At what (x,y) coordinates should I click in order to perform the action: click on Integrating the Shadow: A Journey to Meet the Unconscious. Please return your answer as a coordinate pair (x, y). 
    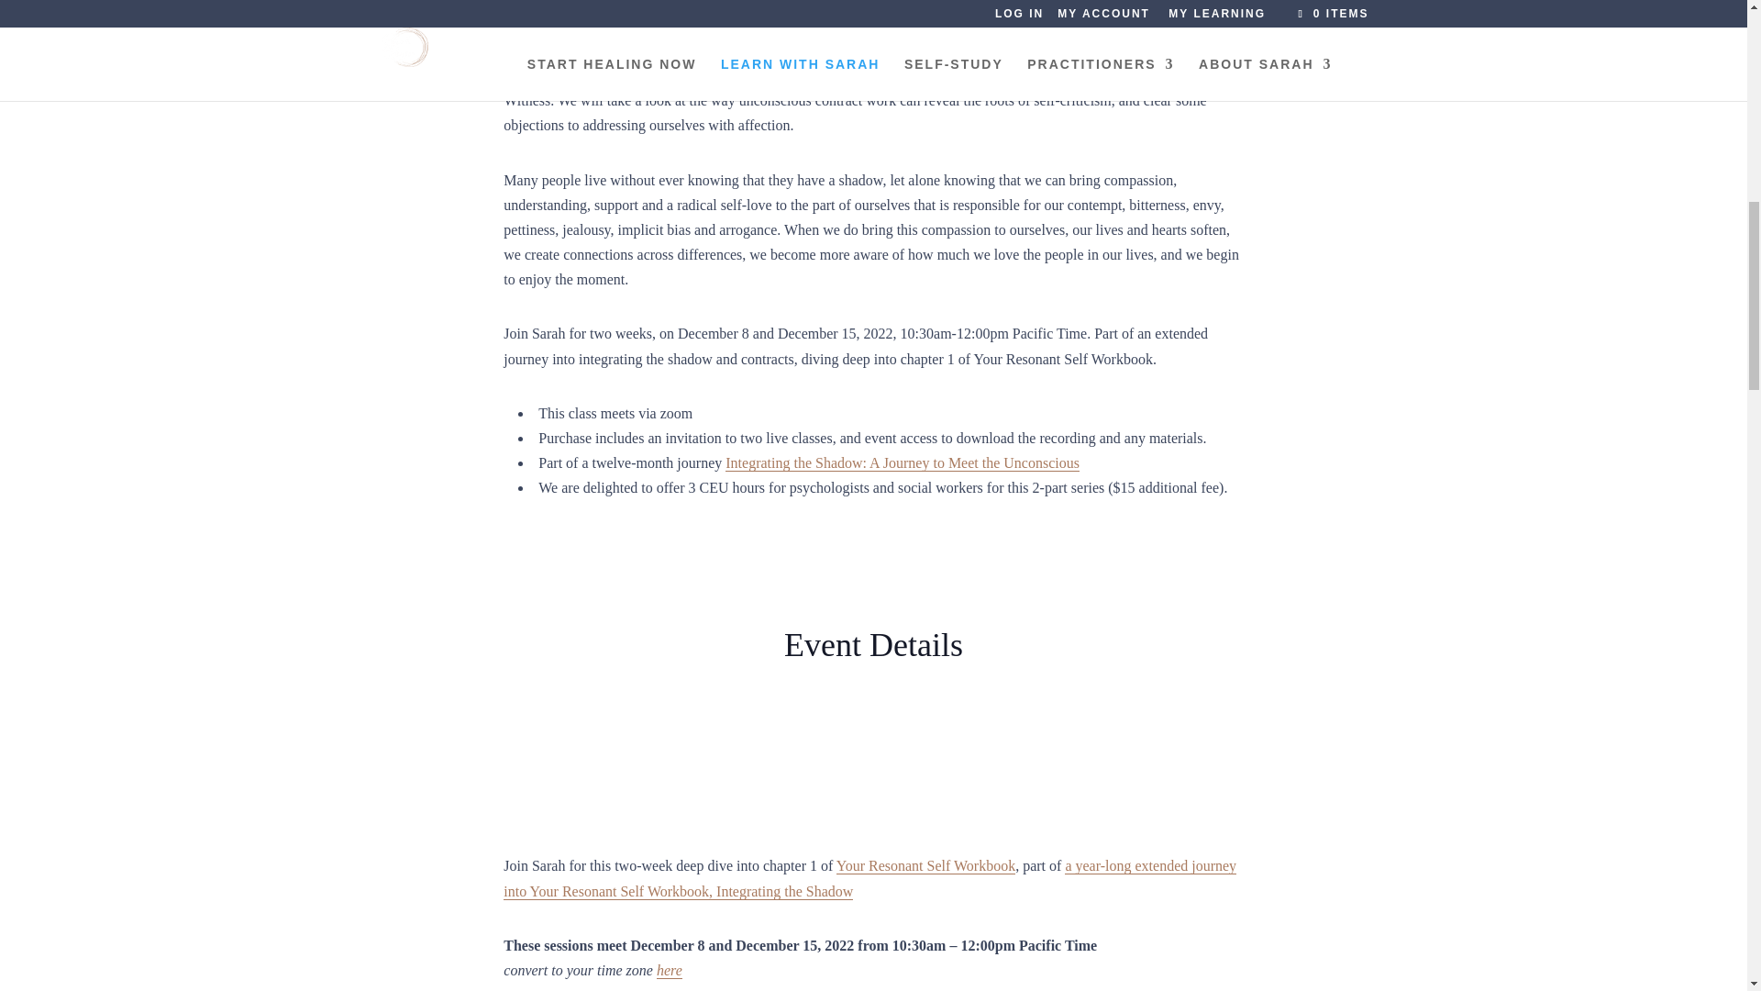
    Looking at the image, I should click on (903, 462).